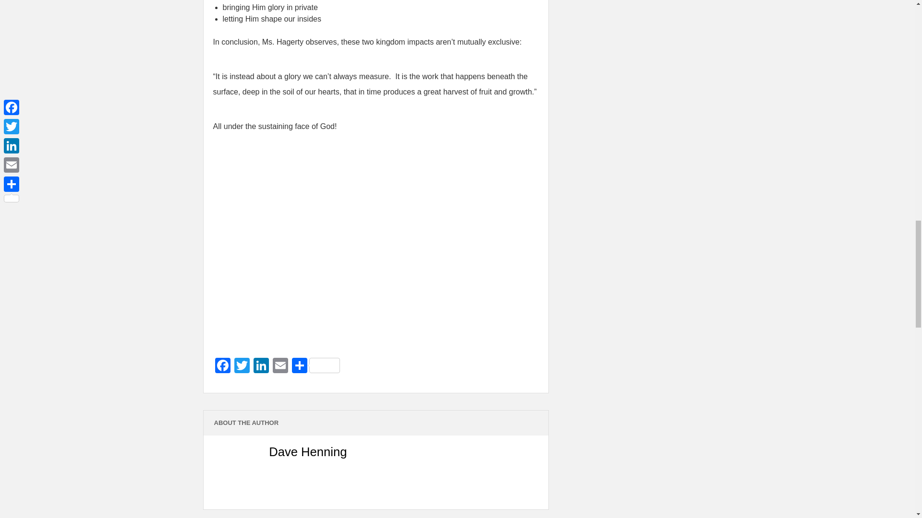 The width and height of the screenshot is (922, 518). I want to click on LinkedIn, so click(261, 366).